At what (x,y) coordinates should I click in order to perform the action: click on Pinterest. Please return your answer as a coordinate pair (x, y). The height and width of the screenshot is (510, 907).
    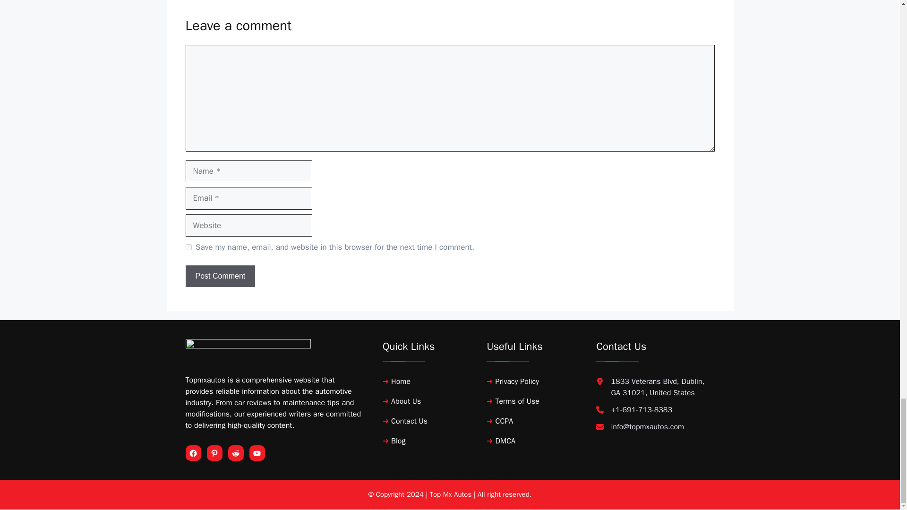
    Looking at the image, I should click on (214, 453).